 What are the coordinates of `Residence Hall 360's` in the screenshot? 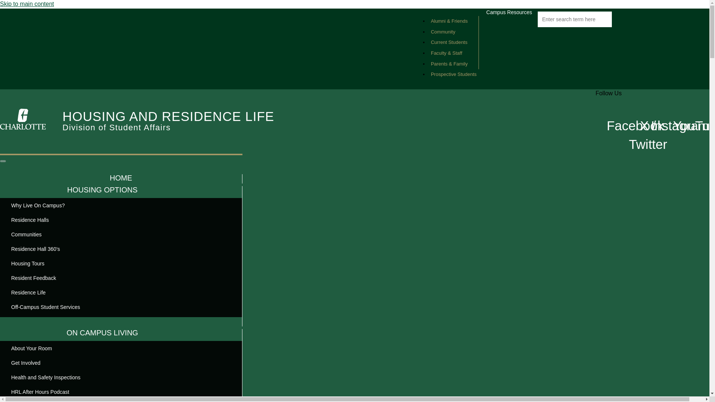 It's located at (126, 249).